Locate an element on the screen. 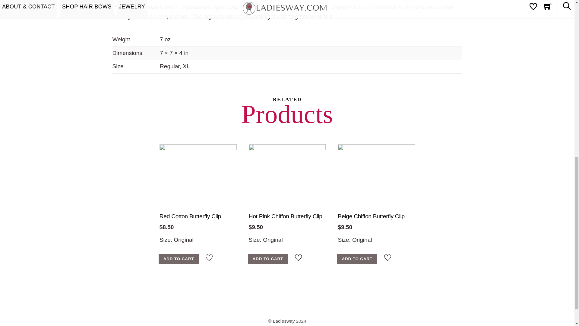 The image size is (579, 326). ADD TO CART is located at coordinates (357, 259).